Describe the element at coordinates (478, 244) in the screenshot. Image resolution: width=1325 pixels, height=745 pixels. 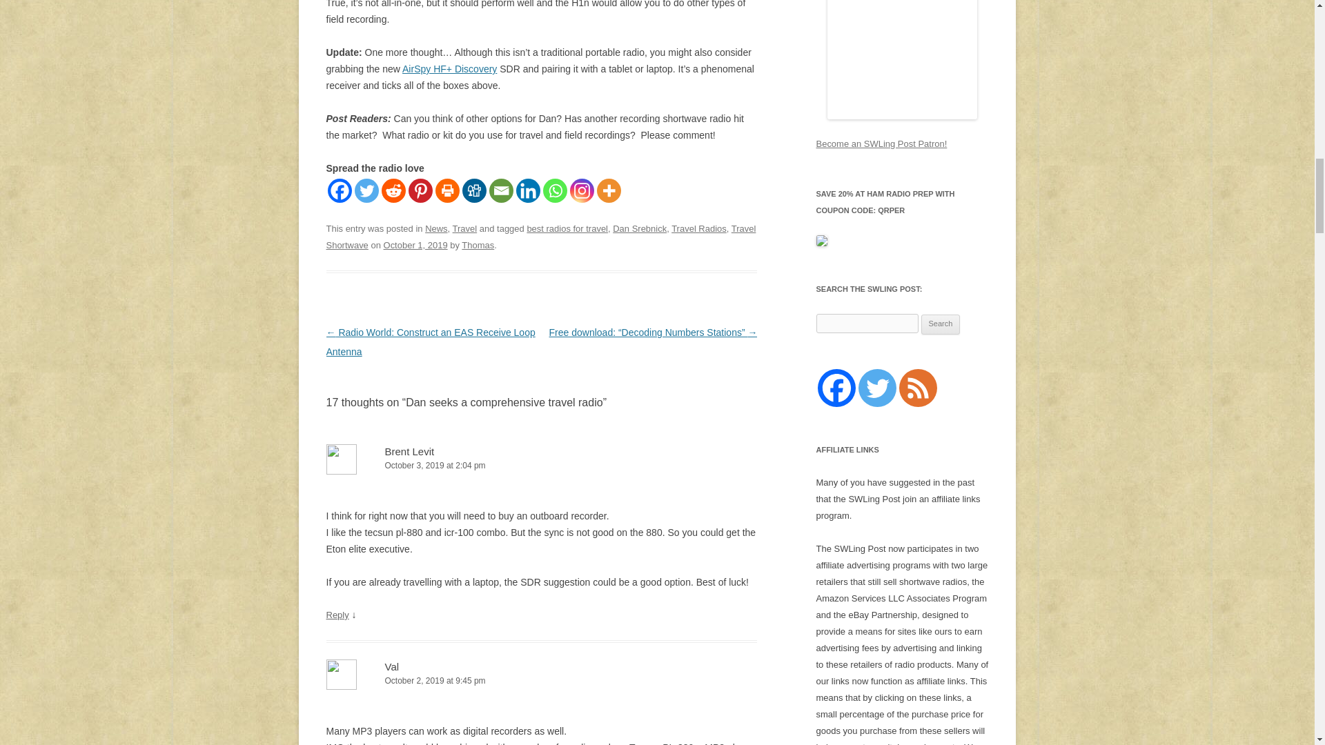
I see `View all posts by Thomas` at that location.